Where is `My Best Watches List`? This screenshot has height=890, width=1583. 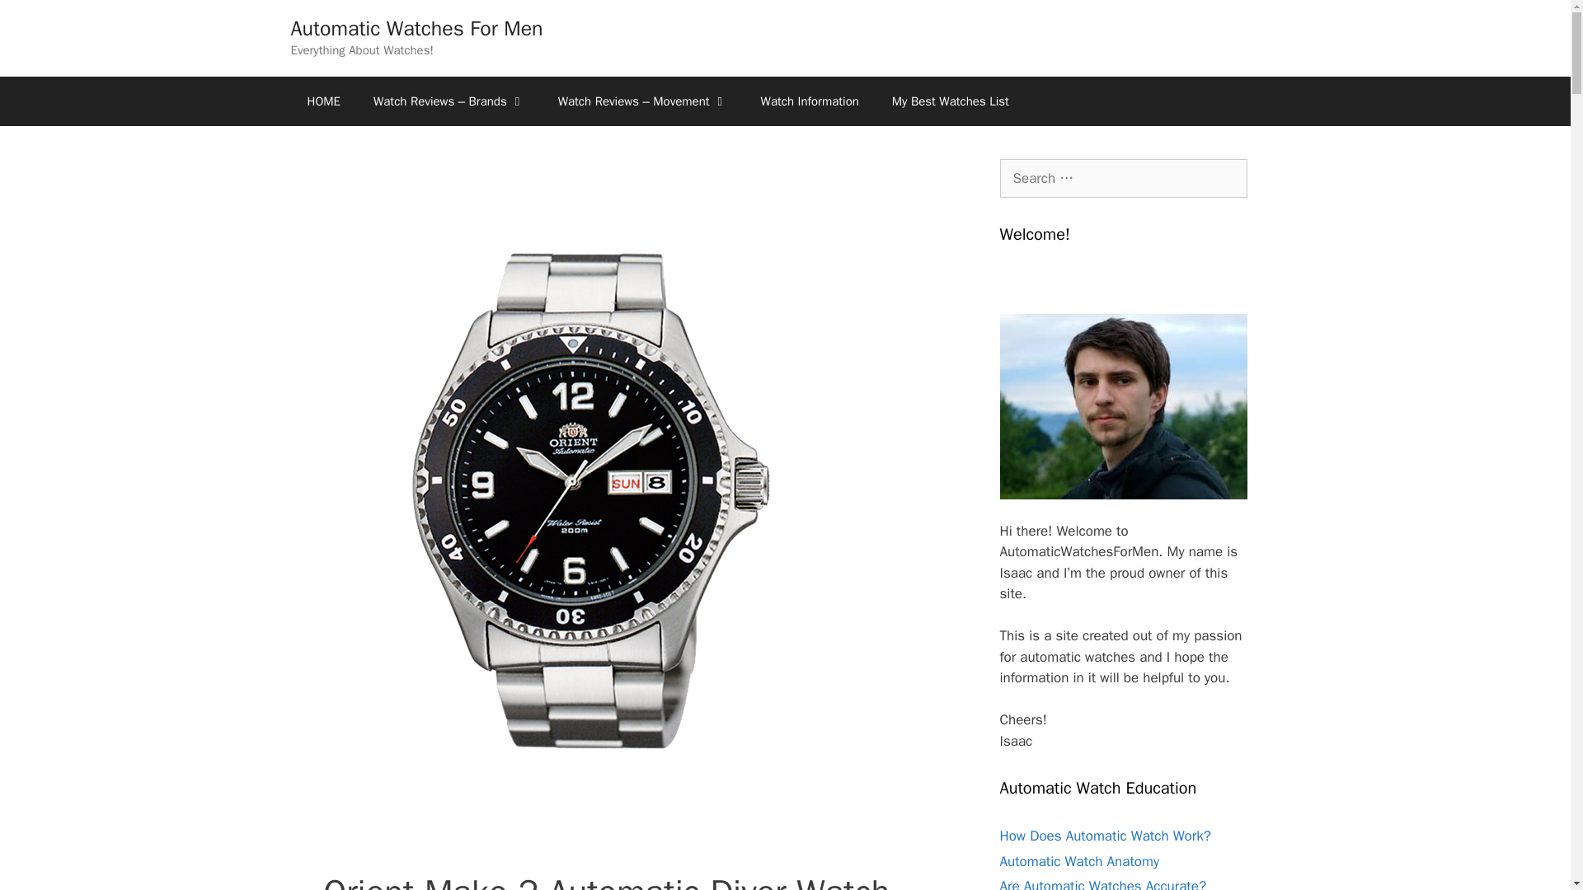 My Best Watches List is located at coordinates (950, 101).